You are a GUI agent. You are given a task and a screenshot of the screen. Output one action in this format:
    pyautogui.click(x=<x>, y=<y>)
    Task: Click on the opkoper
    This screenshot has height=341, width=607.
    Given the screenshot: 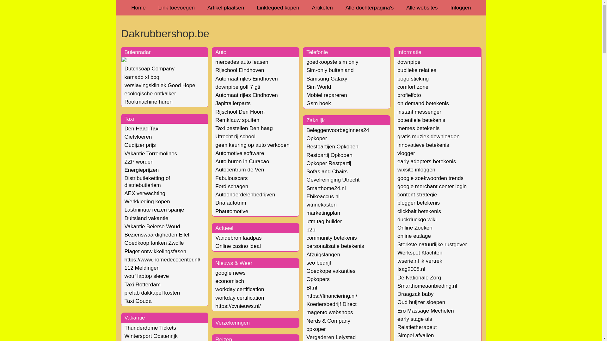 What is the action you would take?
    pyautogui.click(x=316, y=329)
    